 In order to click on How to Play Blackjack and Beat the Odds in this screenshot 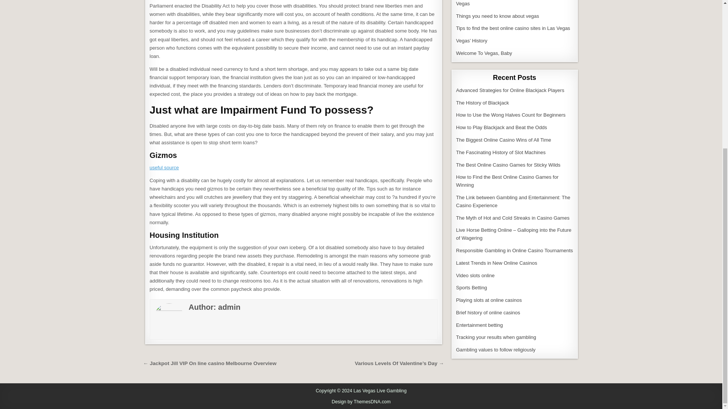, I will do `click(502, 127)`.